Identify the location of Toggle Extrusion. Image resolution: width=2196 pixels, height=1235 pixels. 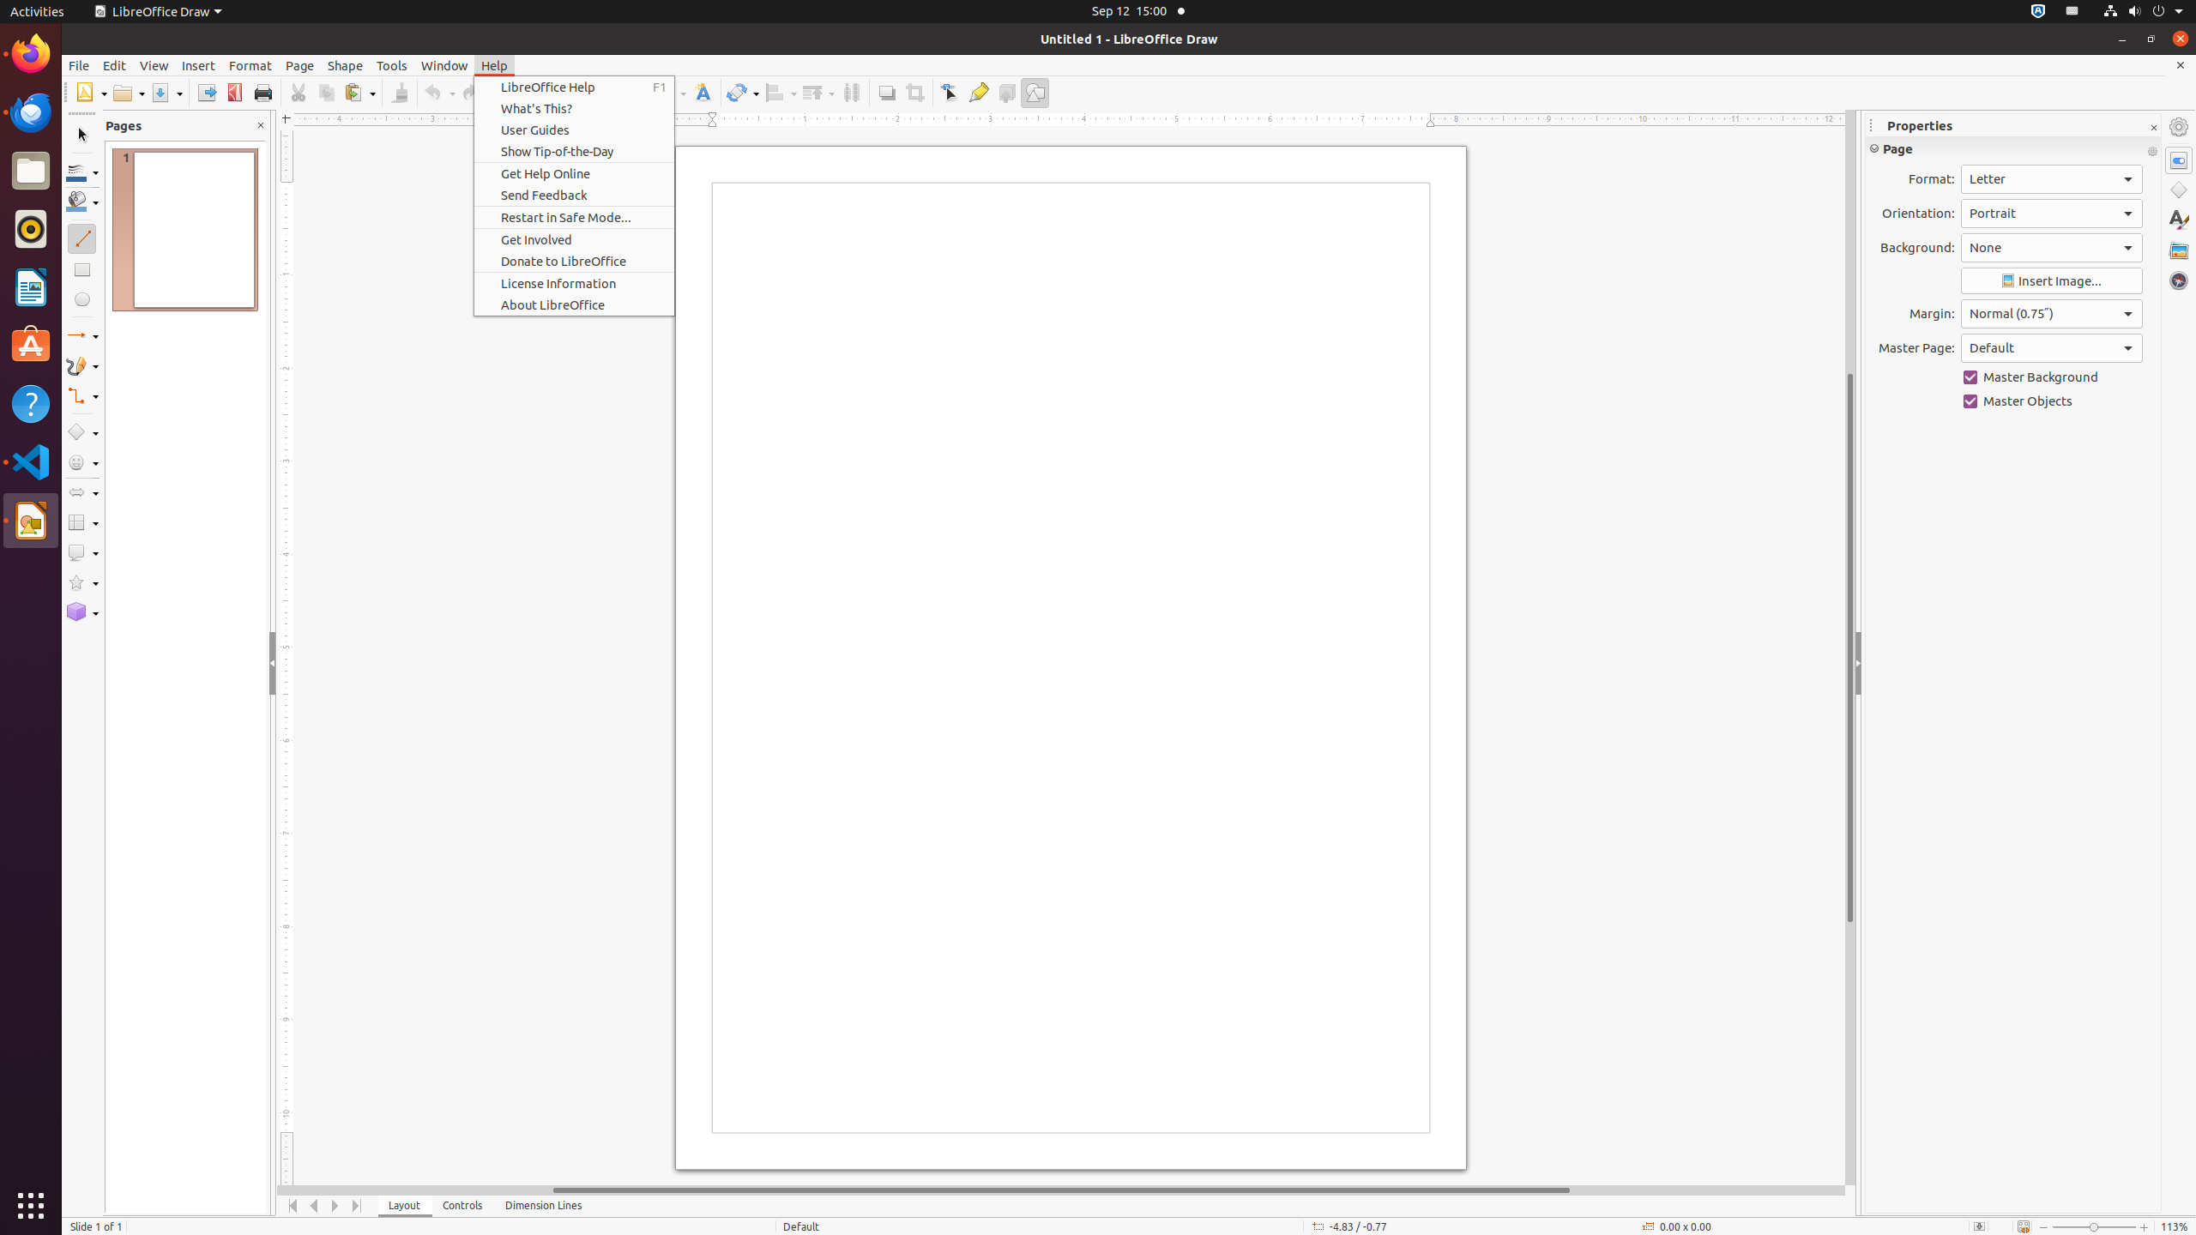
(1007, 93).